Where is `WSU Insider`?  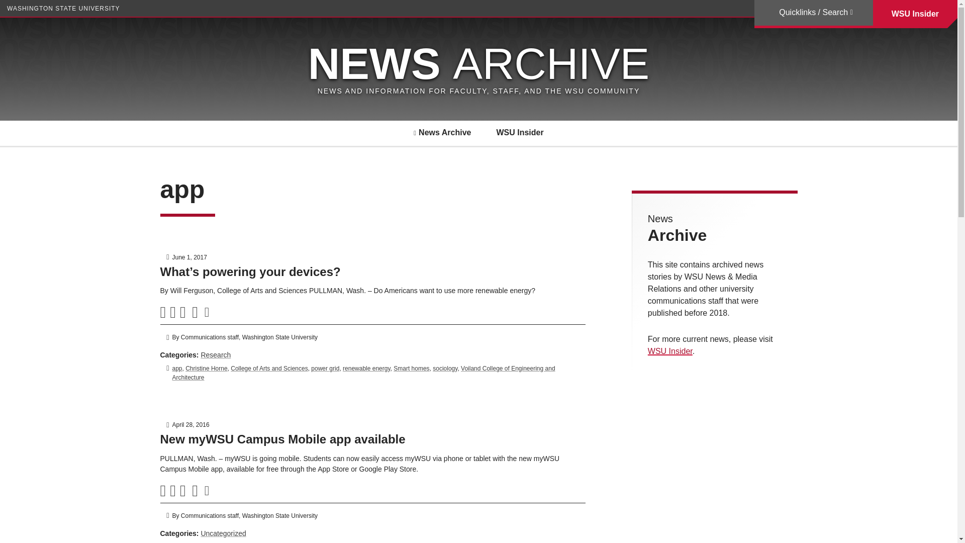 WSU Insider is located at coordinates (519, 133).